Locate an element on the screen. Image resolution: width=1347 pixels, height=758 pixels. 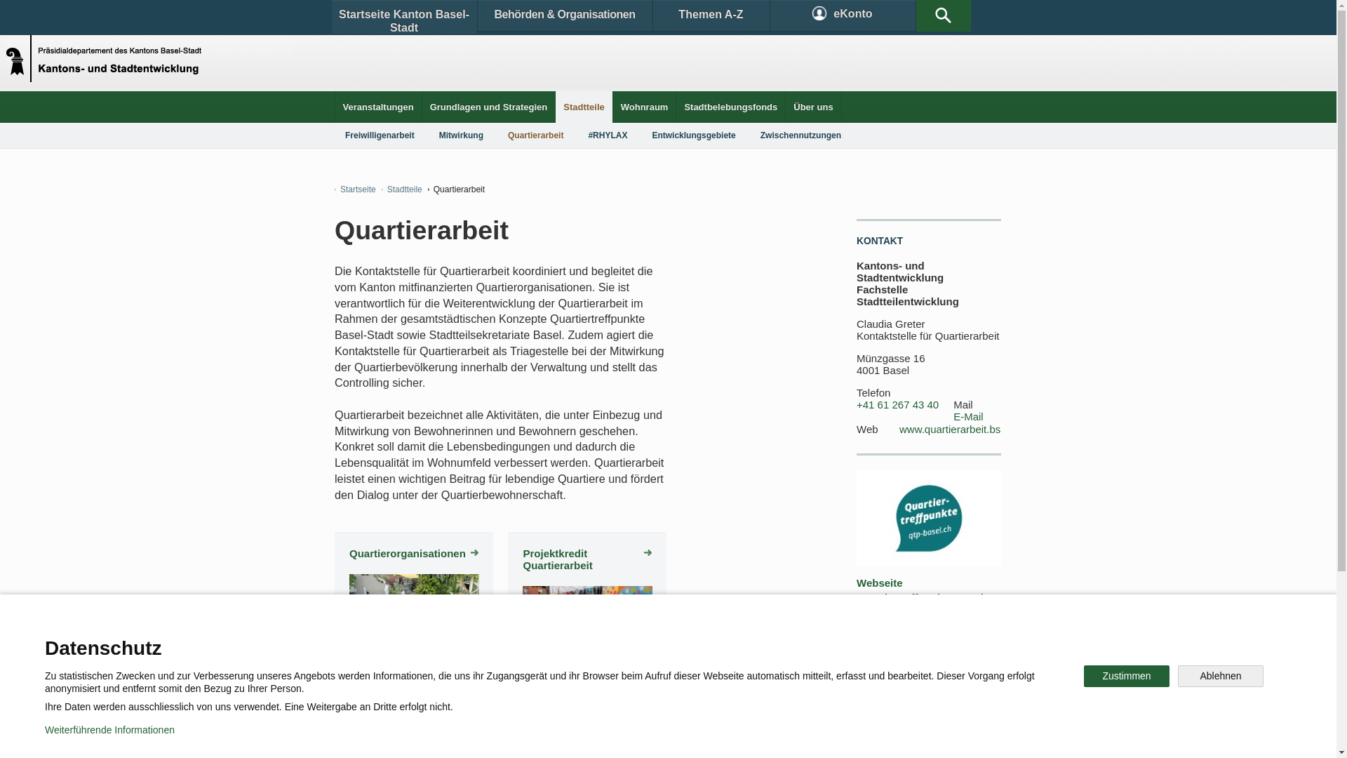
Nutzungsregelungen is located at coordinates (502, 737).